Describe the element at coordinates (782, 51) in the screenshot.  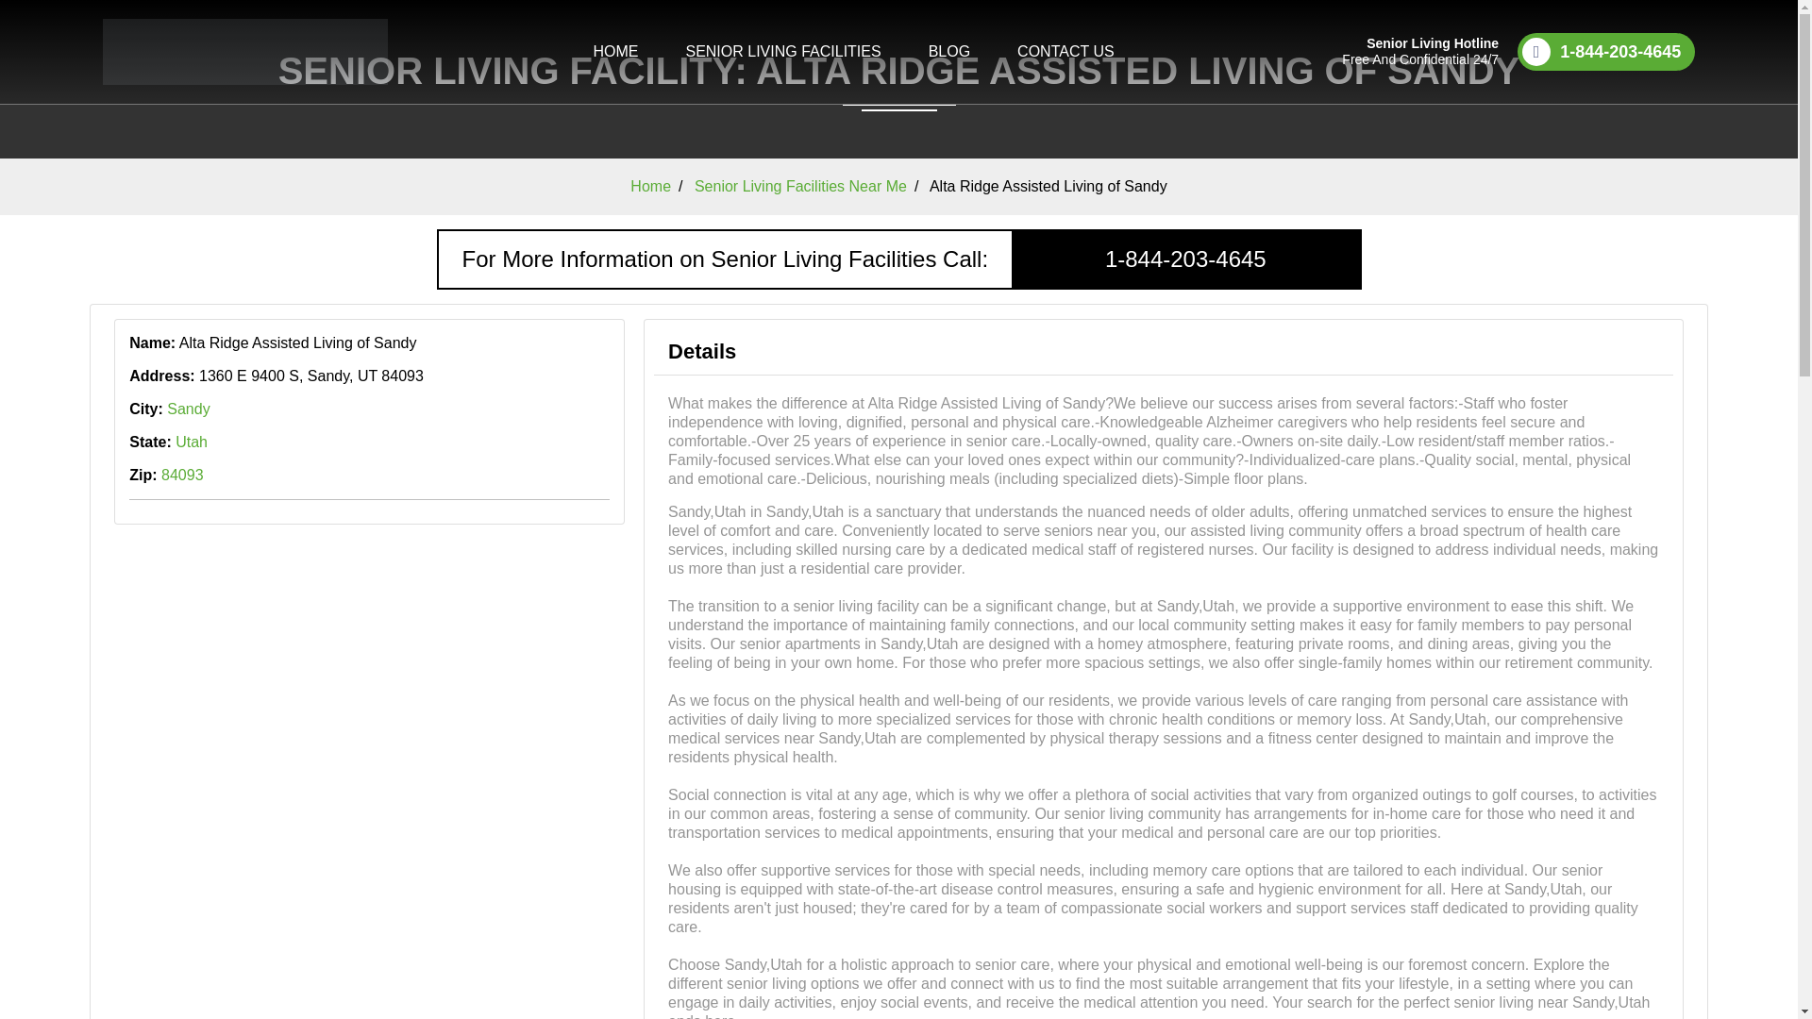
I see `SENIOR LIVING FACILITIES` at that location.